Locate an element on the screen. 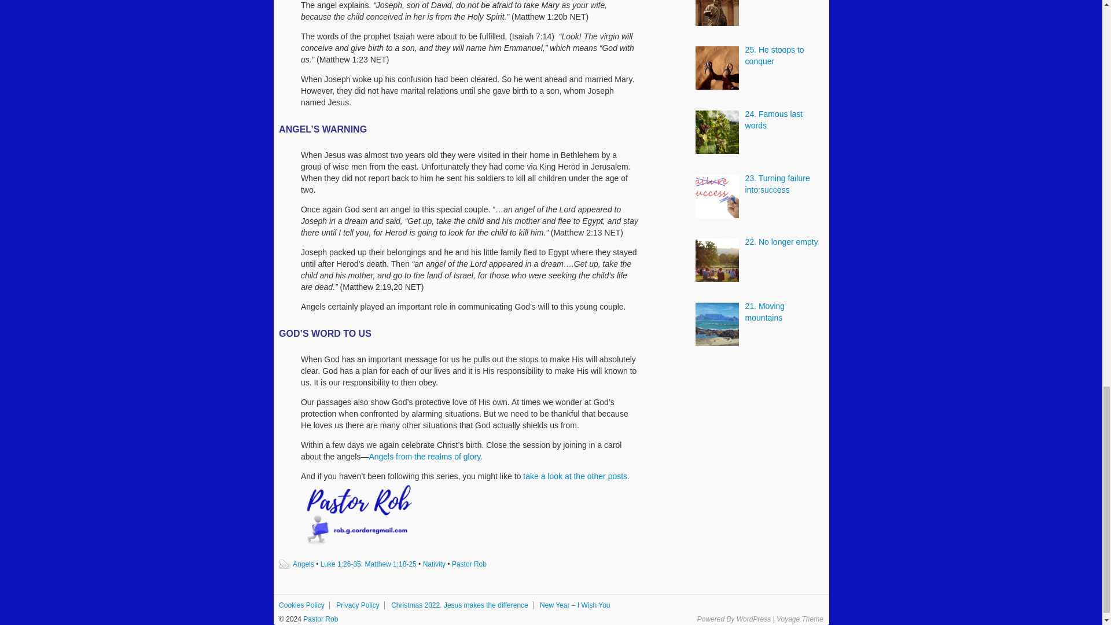 This screenshot has width=1111, height=625. 24. Famous last words is located at coordinates (774, 119).